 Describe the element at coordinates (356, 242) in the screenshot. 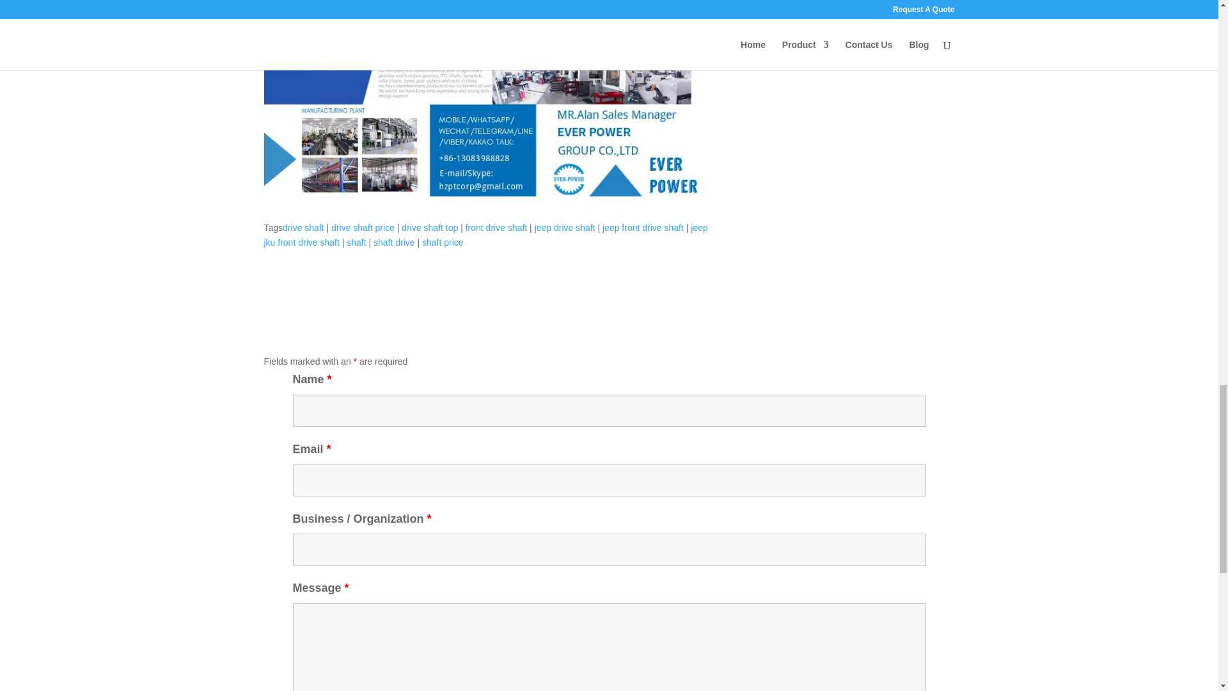

I see `shaft` at that location.